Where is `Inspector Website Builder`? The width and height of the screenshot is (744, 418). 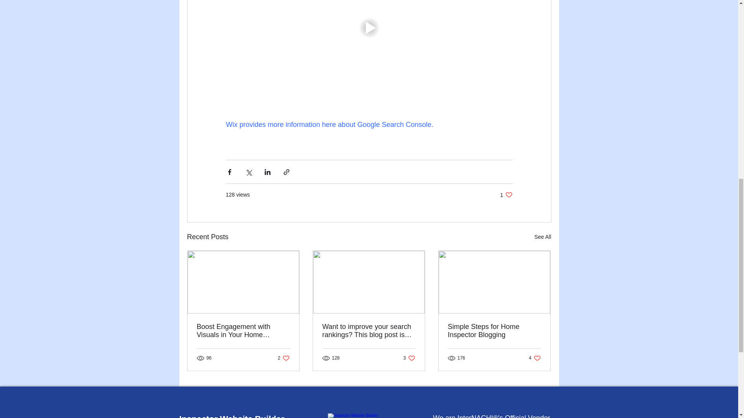 Inspector Website Builder is located at coordinates (494, 331).